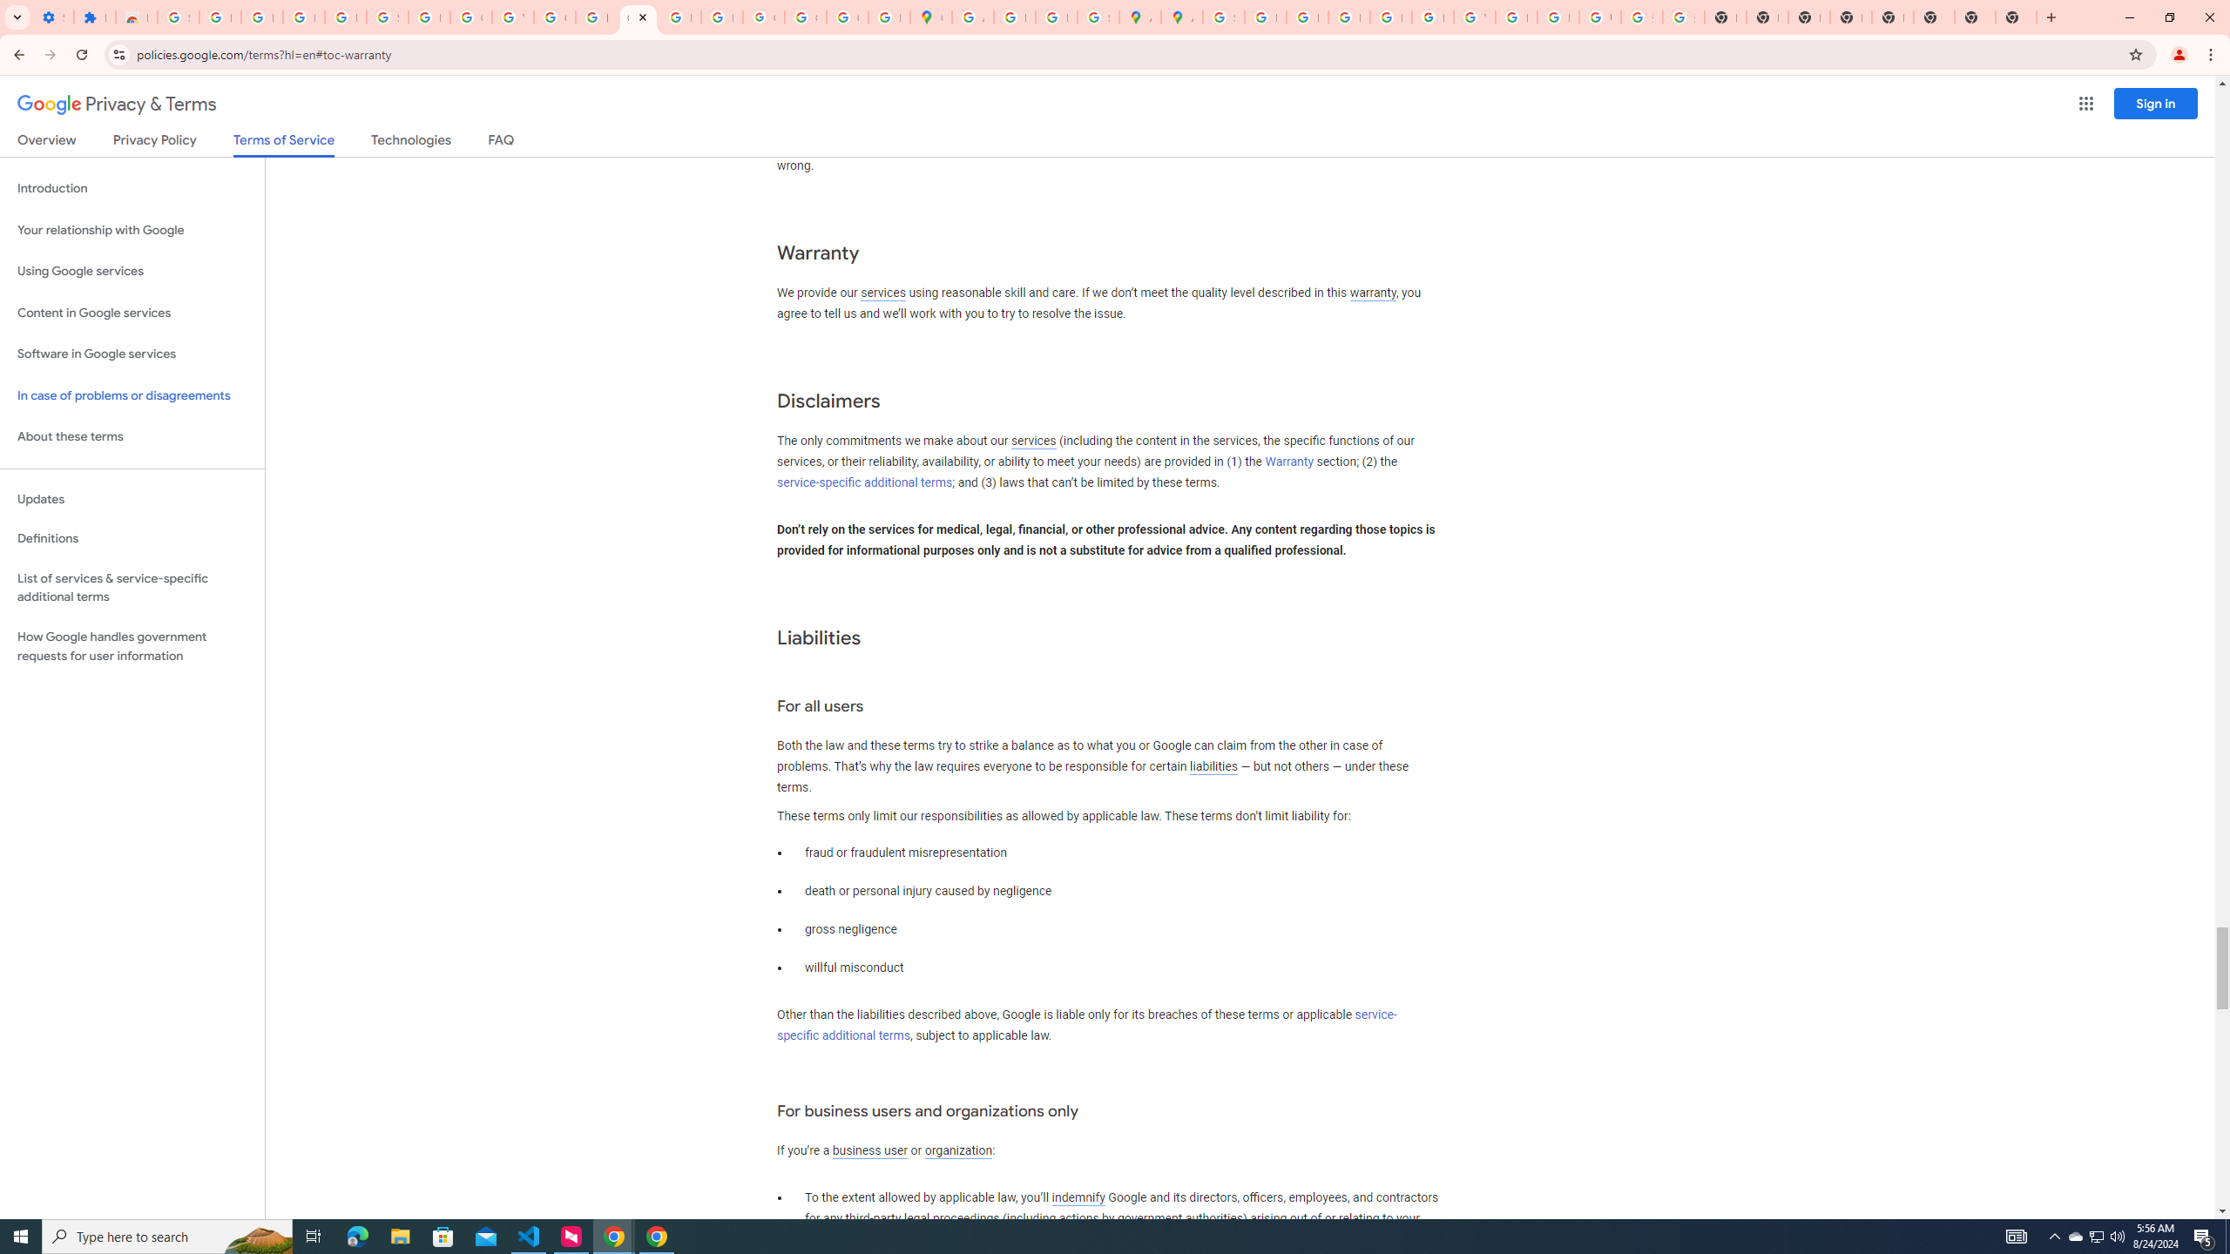  What do you see at coordinates (132, 354) in the screenshot?
I see `Software in Google services` at bounding box center [132, 354].